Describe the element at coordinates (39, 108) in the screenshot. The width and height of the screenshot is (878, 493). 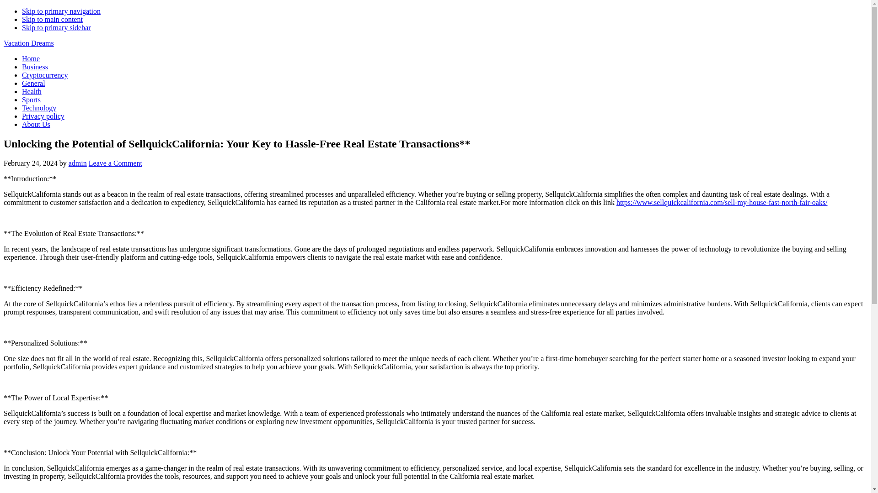
I see `Technology` at that location.